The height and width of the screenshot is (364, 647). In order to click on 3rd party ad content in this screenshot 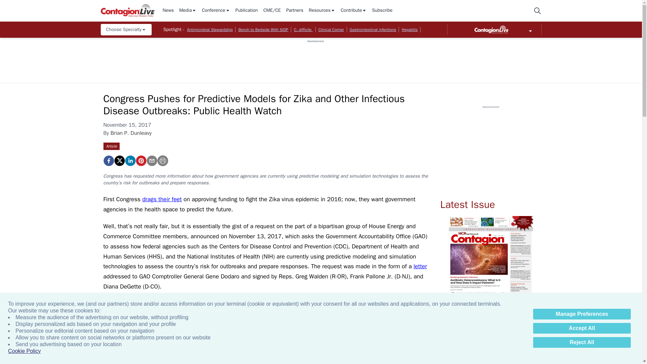, I will do `click(315, 58)`.